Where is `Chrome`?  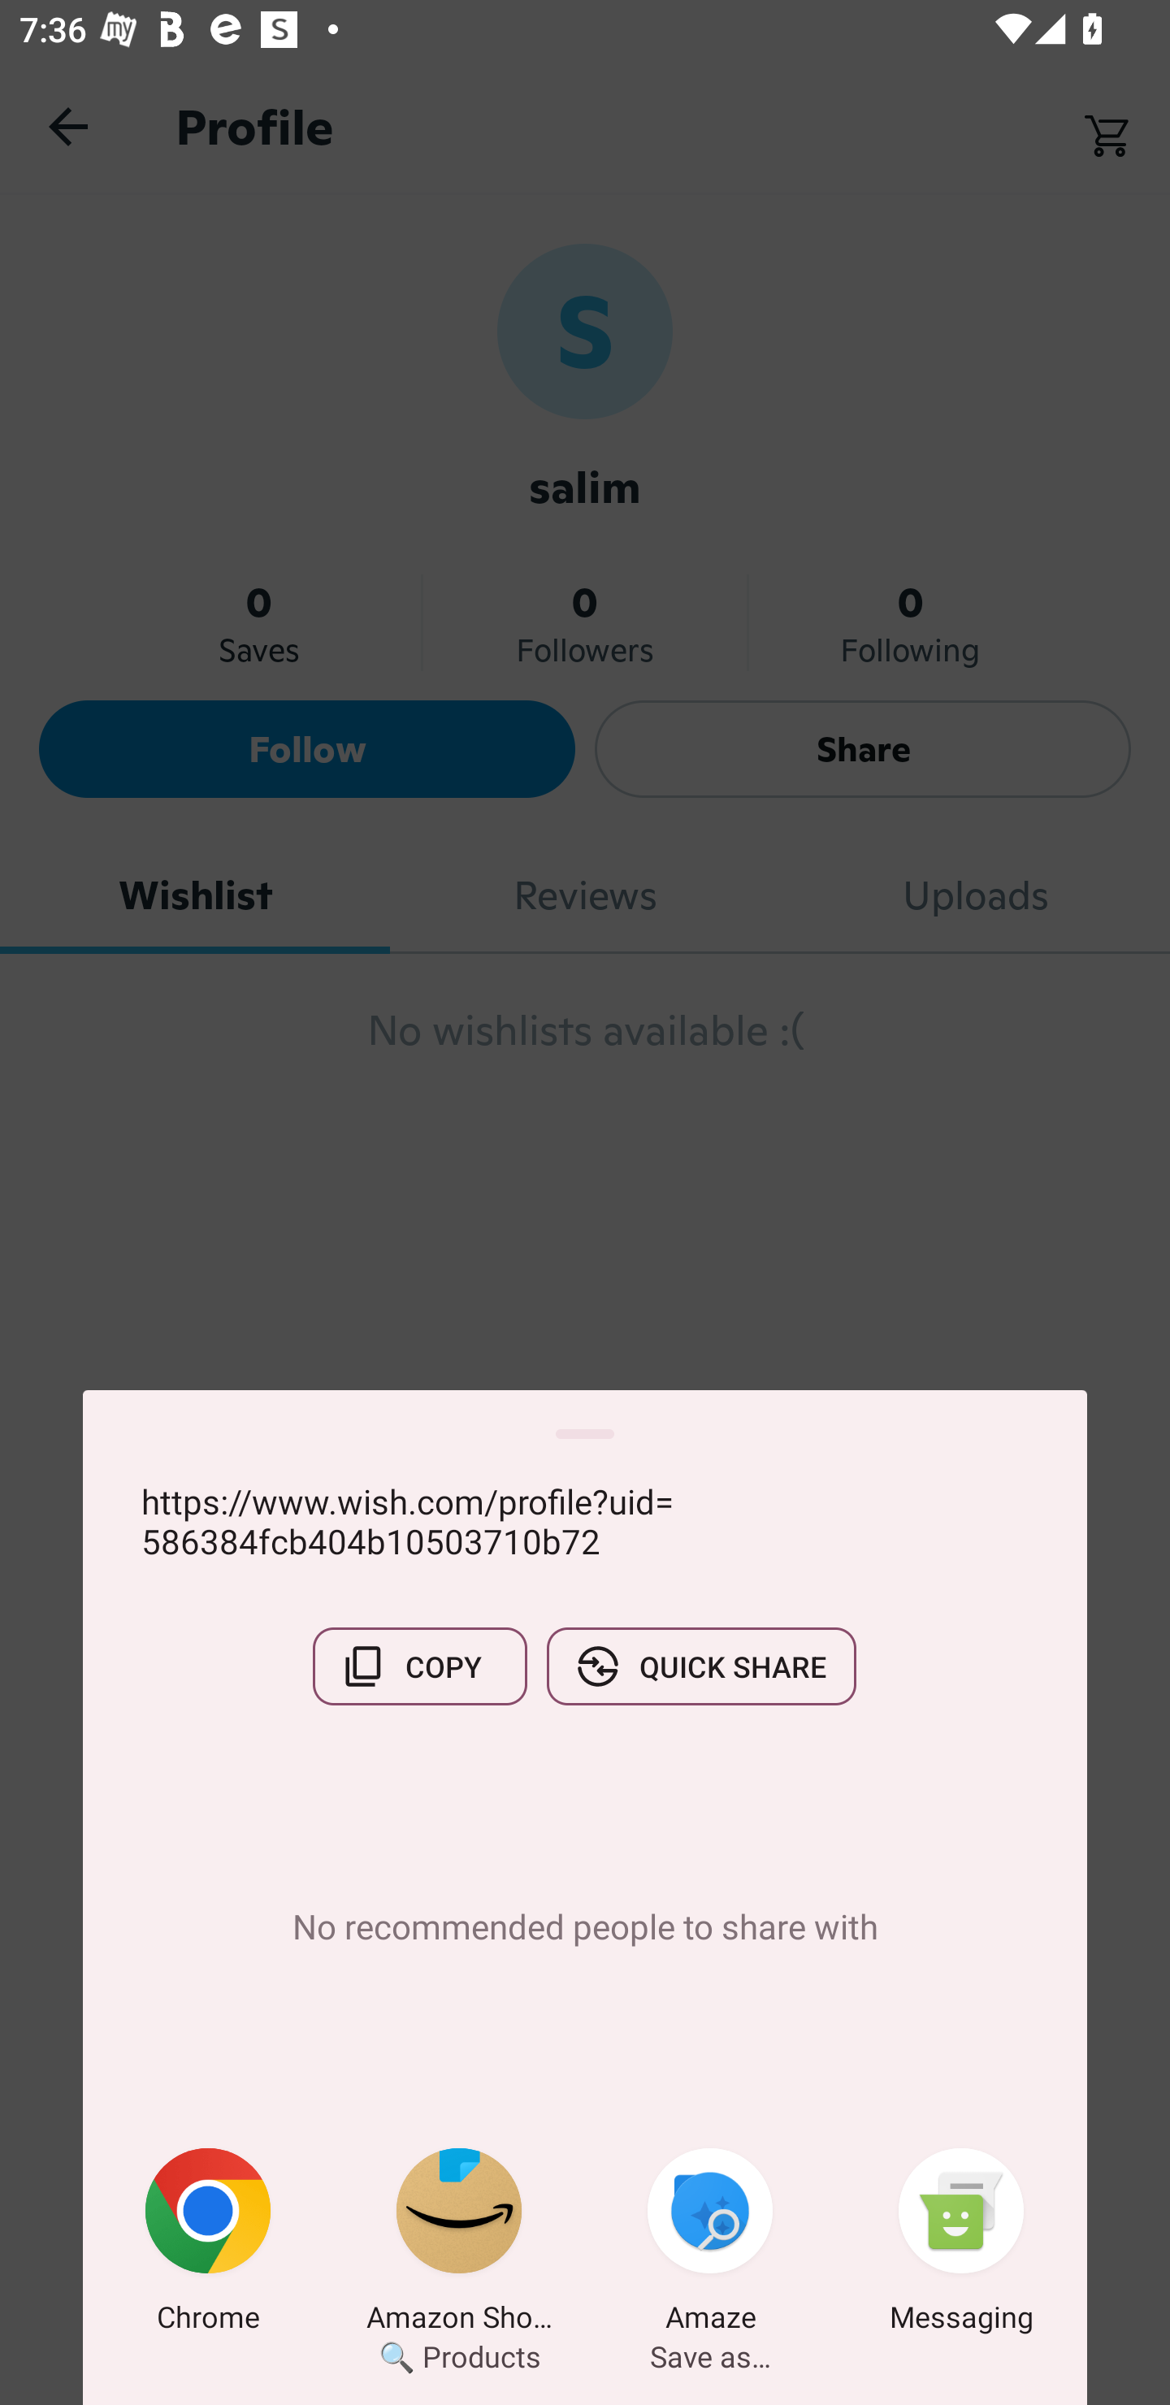 Chrome is located at coordinates (208, 2245).